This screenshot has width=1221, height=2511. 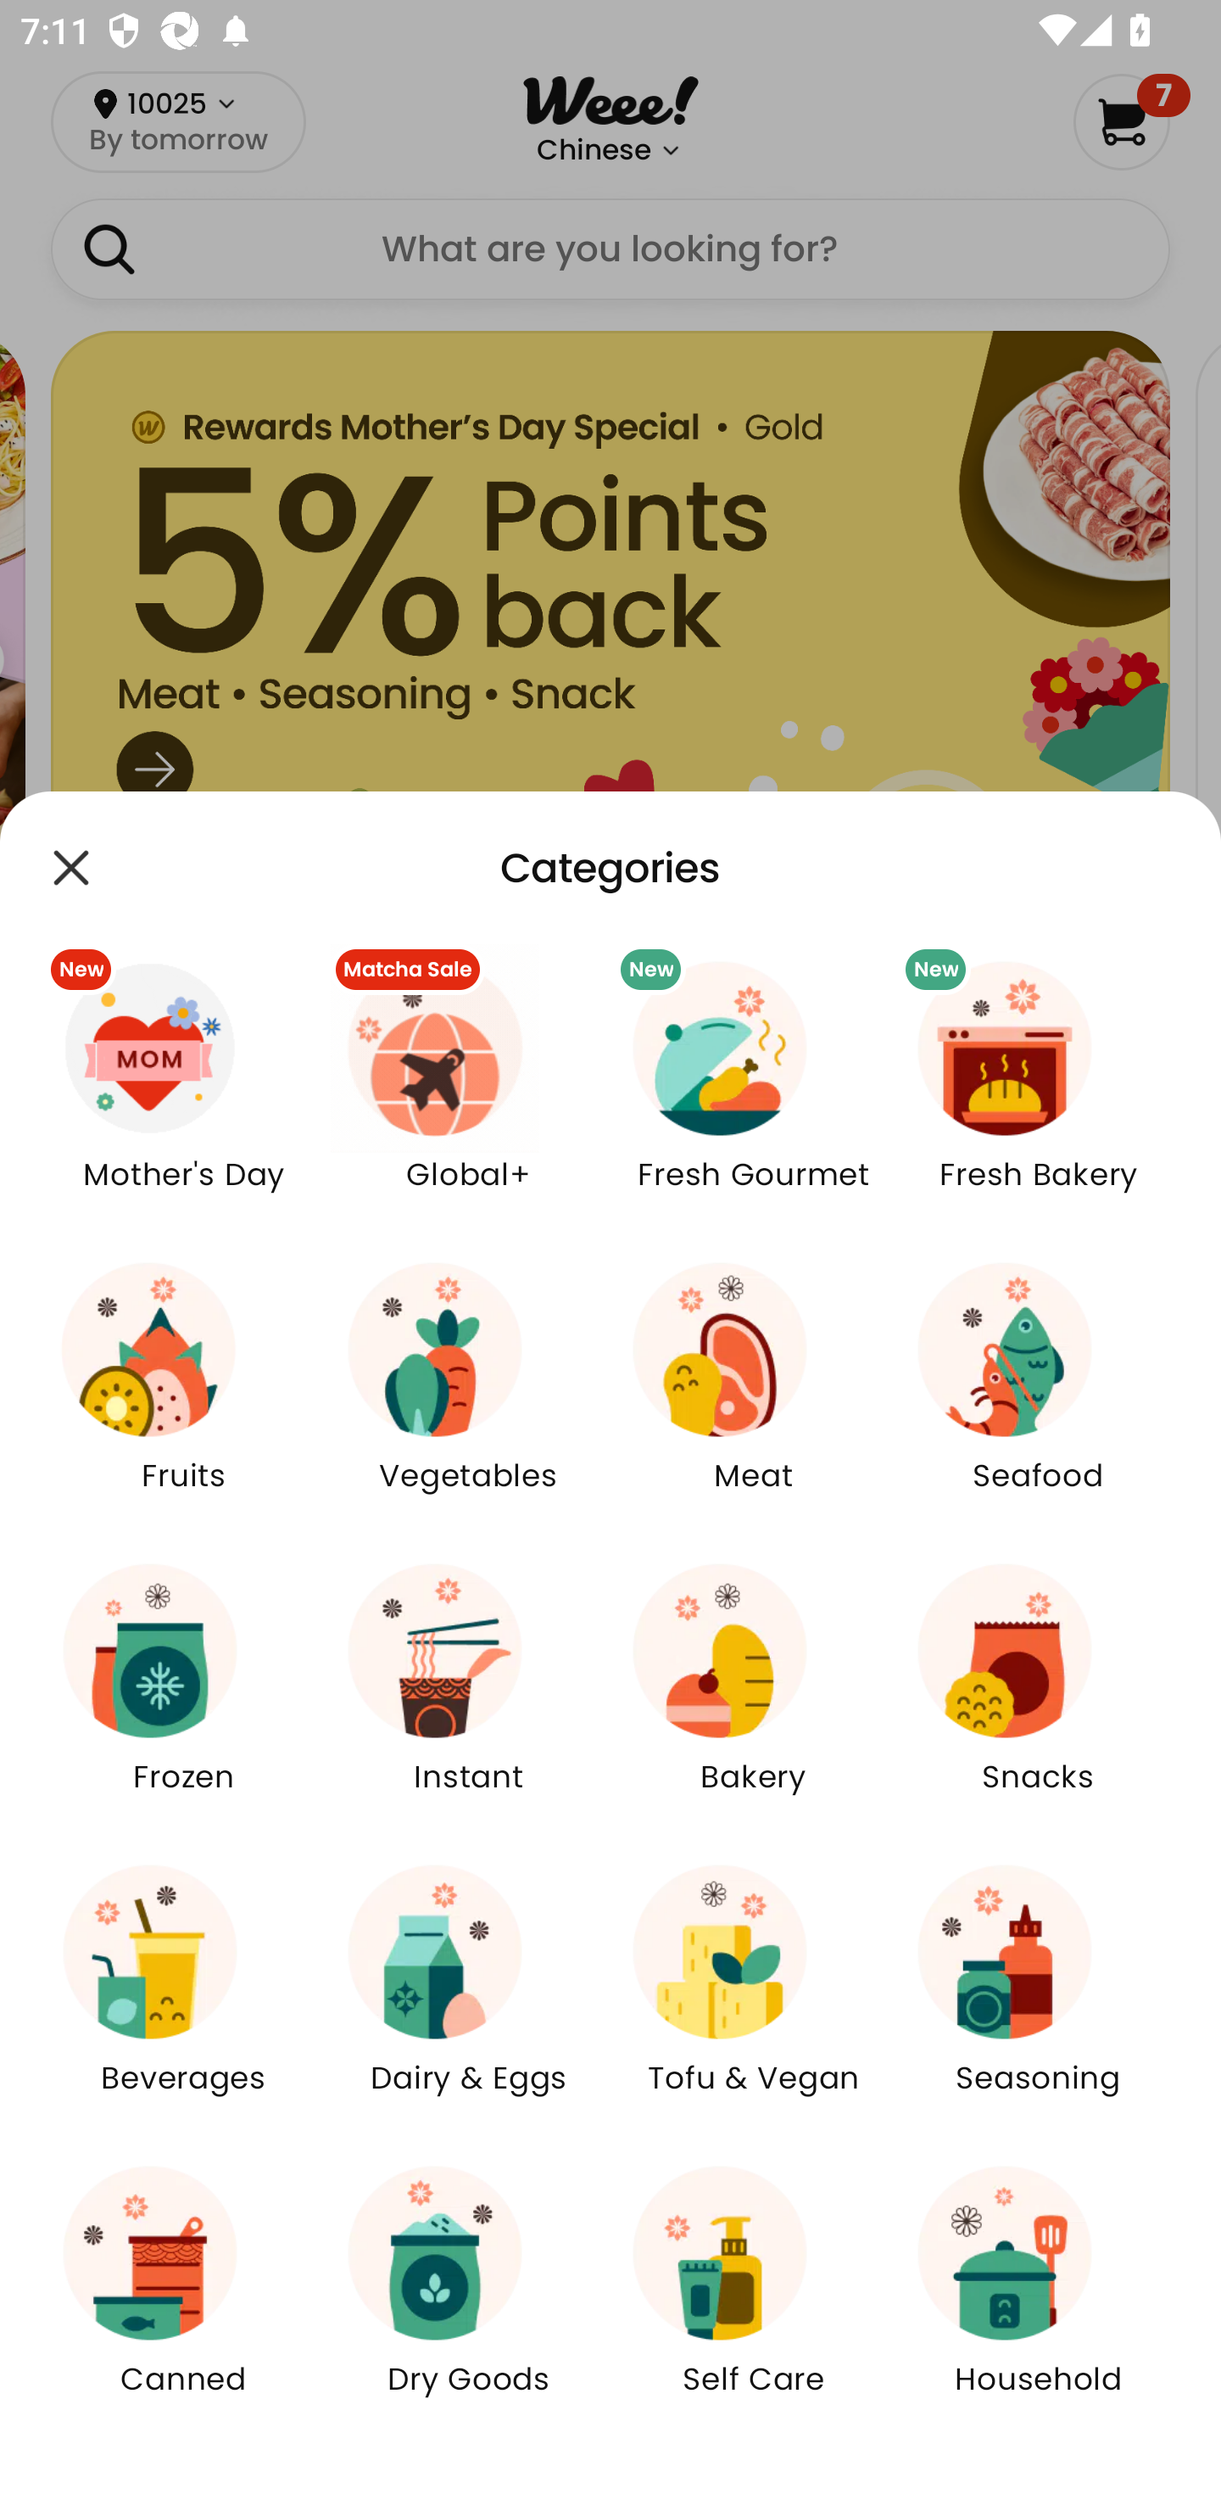 What do you see at coordinates (753, 1999) in the screenshot?
I see `Tofu & Vegan` at bounding box center [753, 1999].